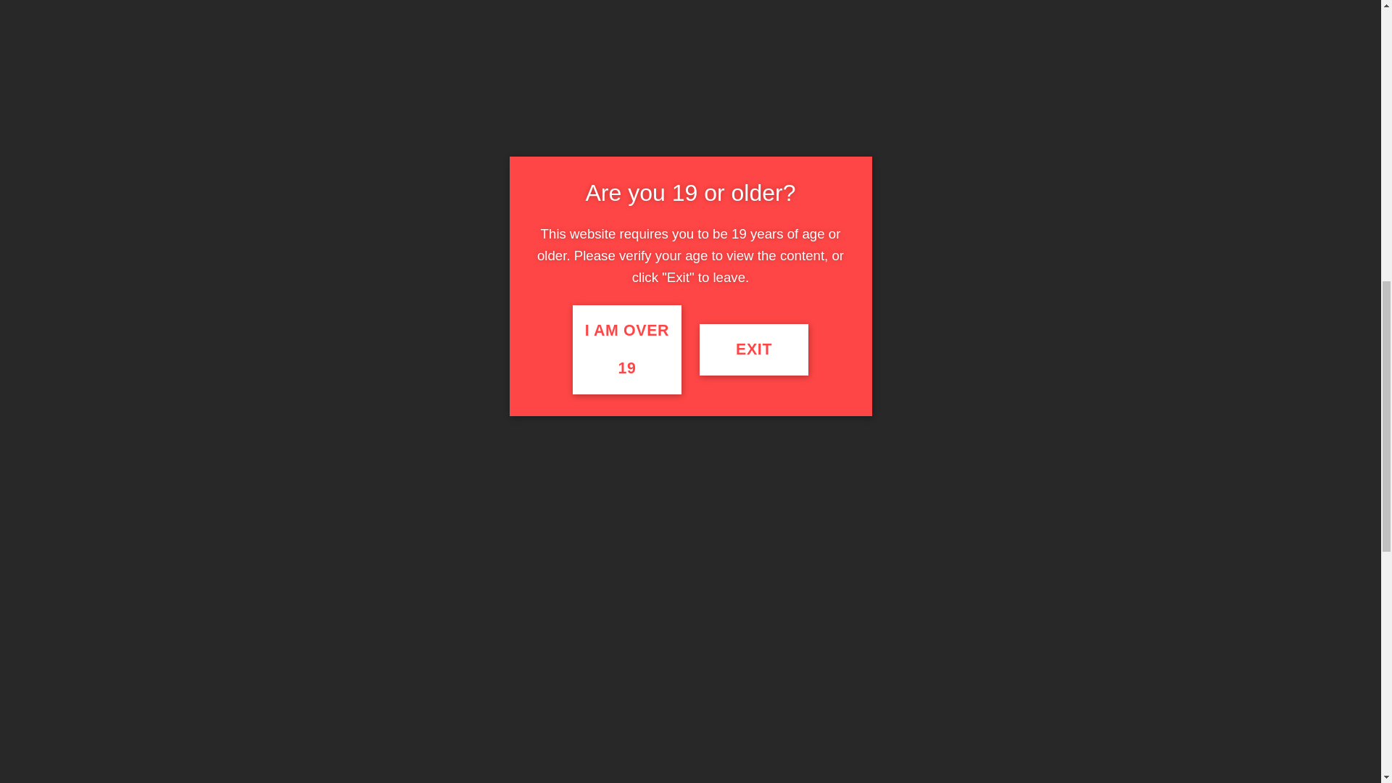  Describe the element at coordinates (471, 387) in the screenshot. I see `yes` at that location.